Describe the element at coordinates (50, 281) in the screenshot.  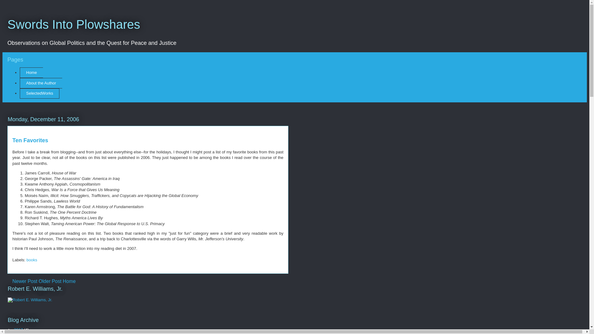
I see `Older Post` at that location.